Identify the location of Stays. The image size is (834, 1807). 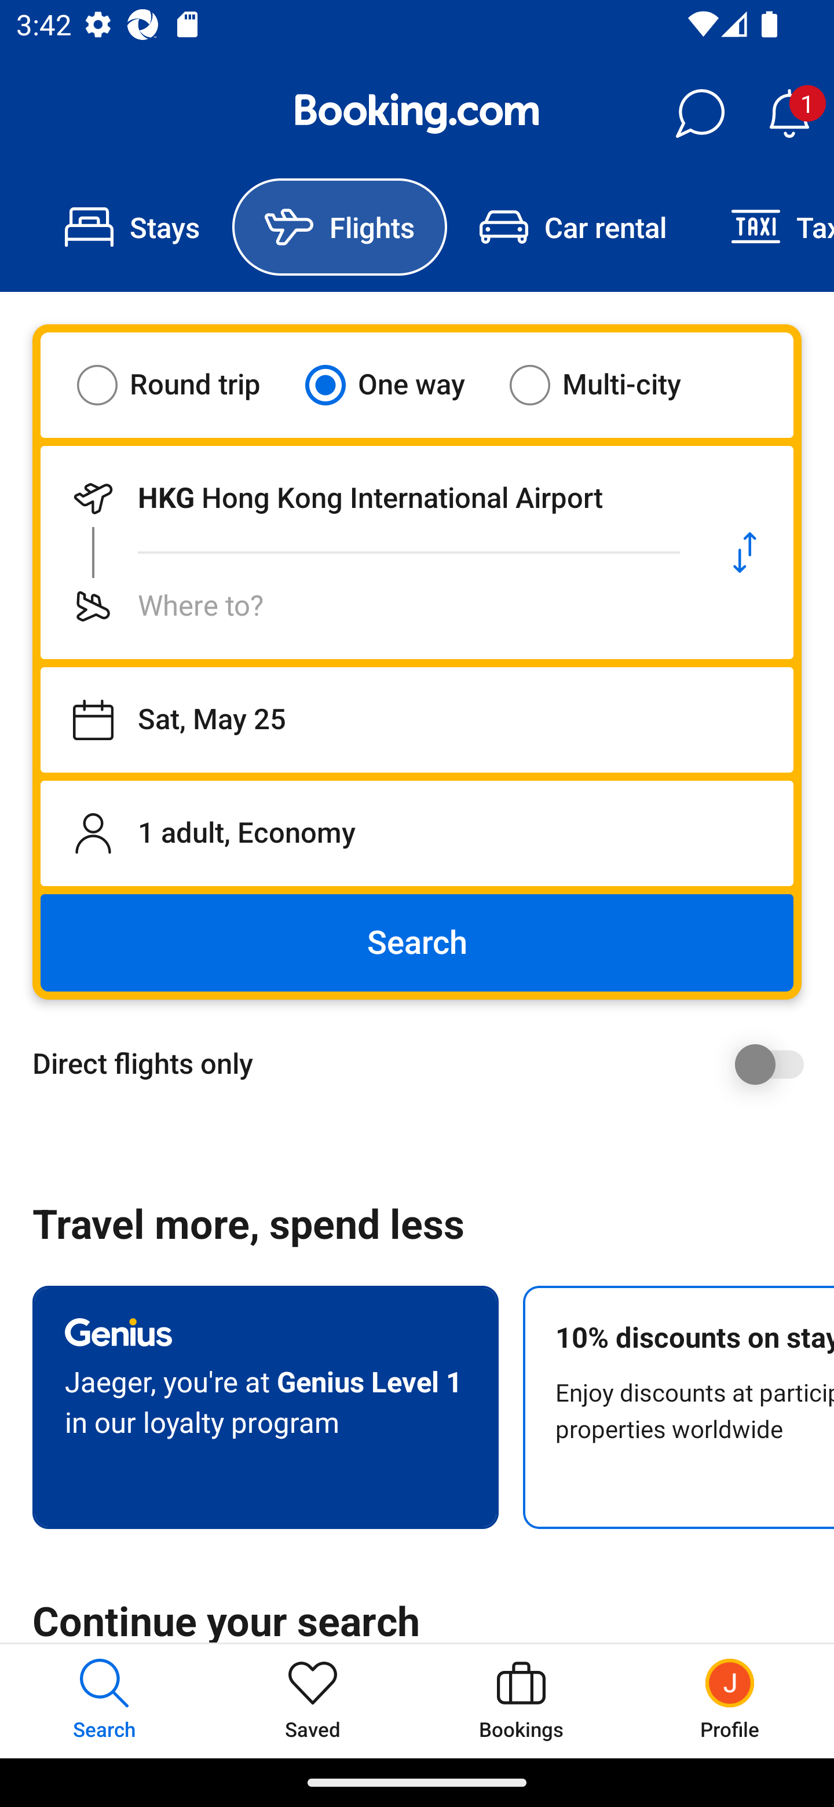
(132, 227).